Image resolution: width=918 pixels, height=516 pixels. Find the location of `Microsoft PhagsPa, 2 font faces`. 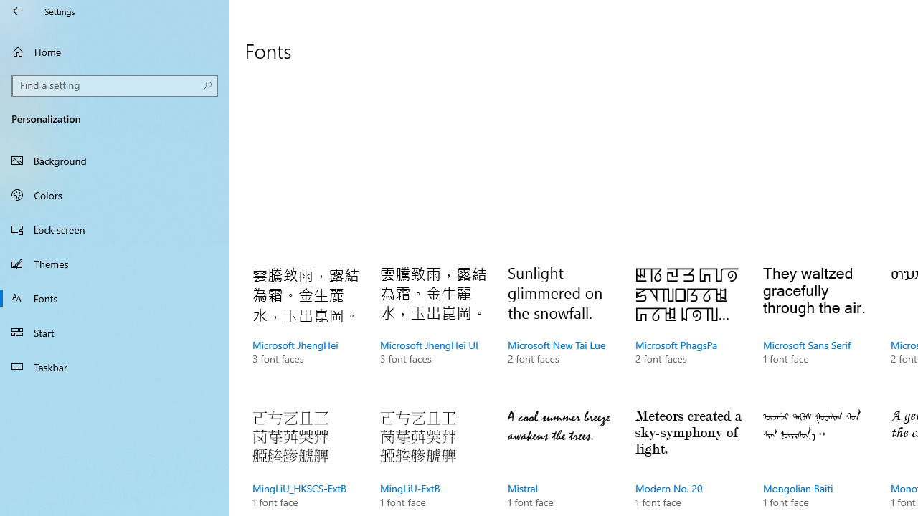

Microsoft PhagsPa, 2 font faces is located at coordinates (689, 330).